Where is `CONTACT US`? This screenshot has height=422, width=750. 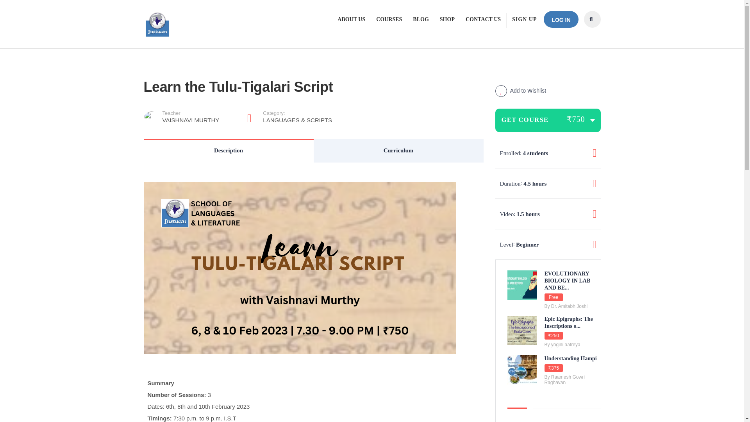
CONTACT US is located at coordinates (483, 20).